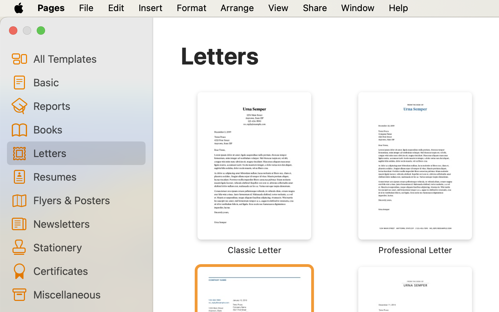 This screenshot has width=499, height=312. Describe the element at coordinates (87, 247) in the screenshot. I see `Stationery` at that location.